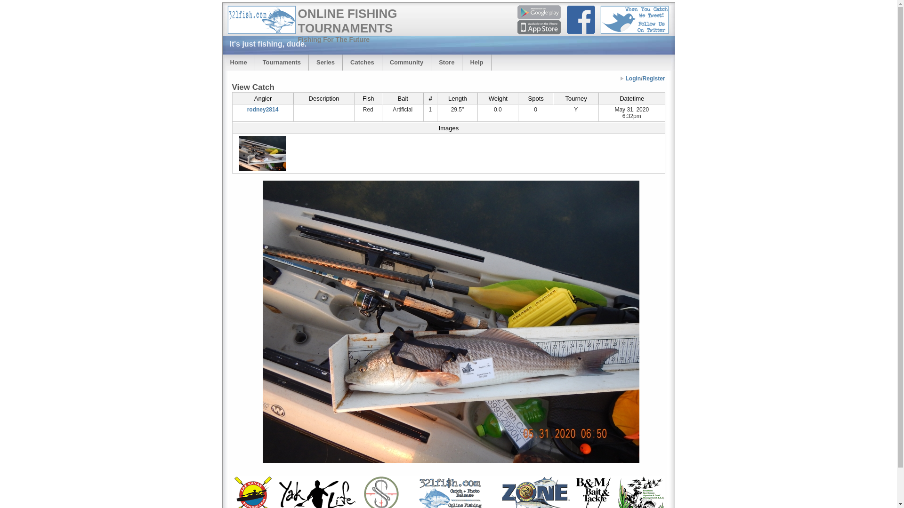 The height and width of the screenshot is (508, 904). I want to click on Series, so click(326, 63).